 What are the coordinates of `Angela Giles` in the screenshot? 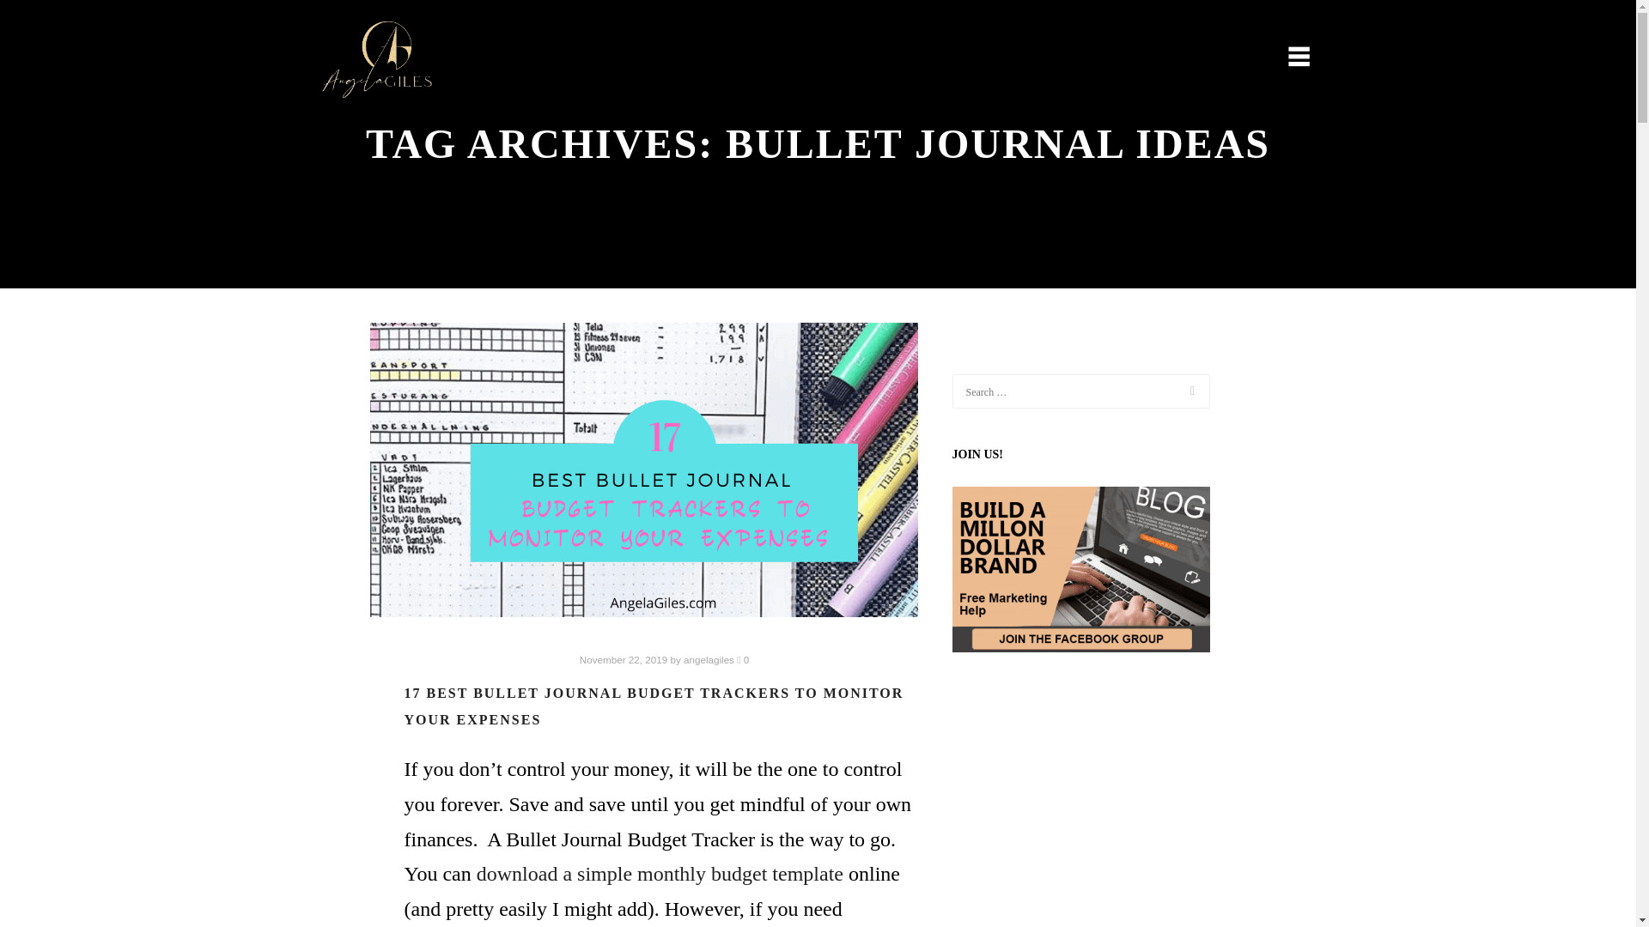 It's located at (377, 58).